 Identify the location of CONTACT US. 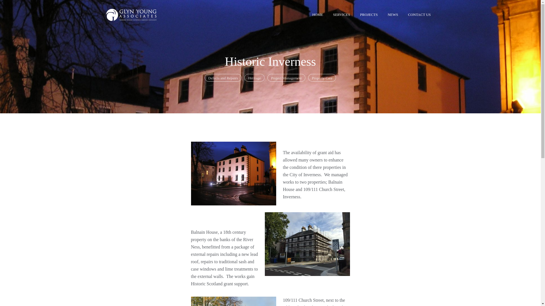
(419, 14).